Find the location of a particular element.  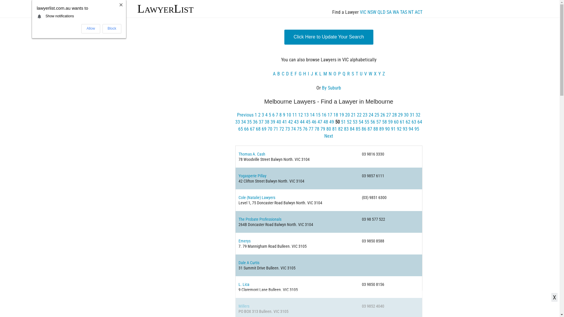

K is located at coordinates (316, 74).